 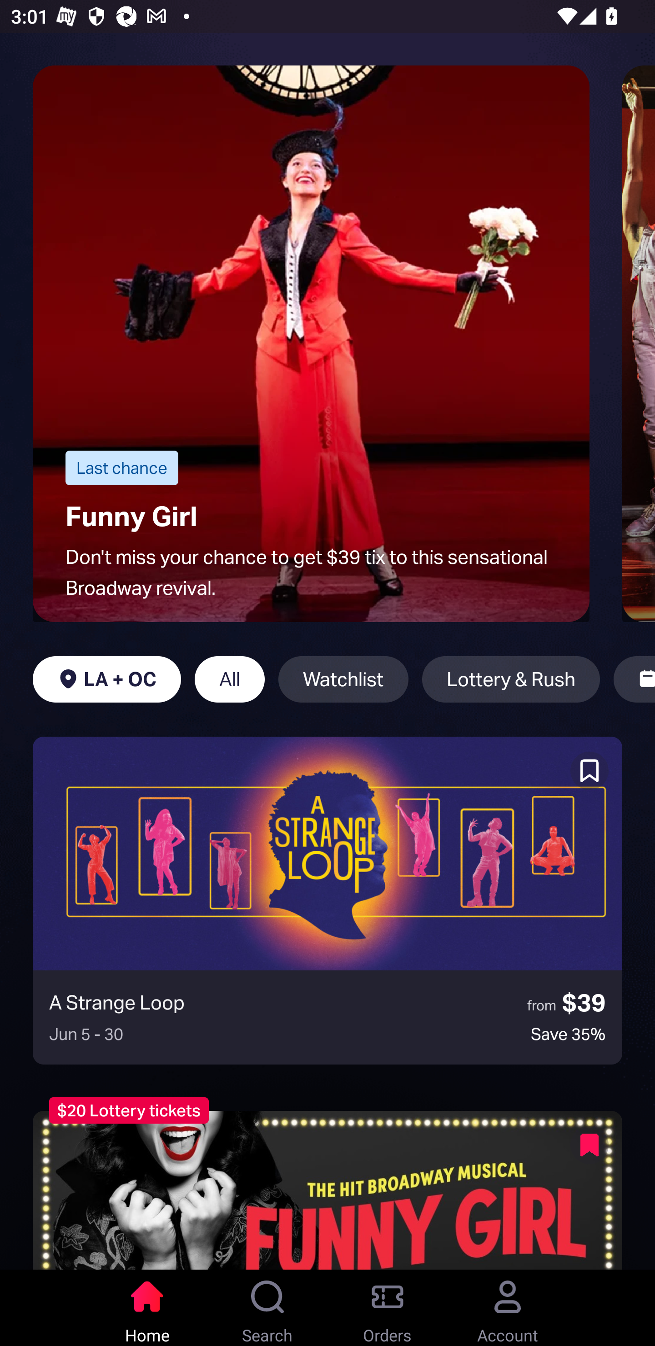 I want to click on LA + OC, so click(x=106, y=679).